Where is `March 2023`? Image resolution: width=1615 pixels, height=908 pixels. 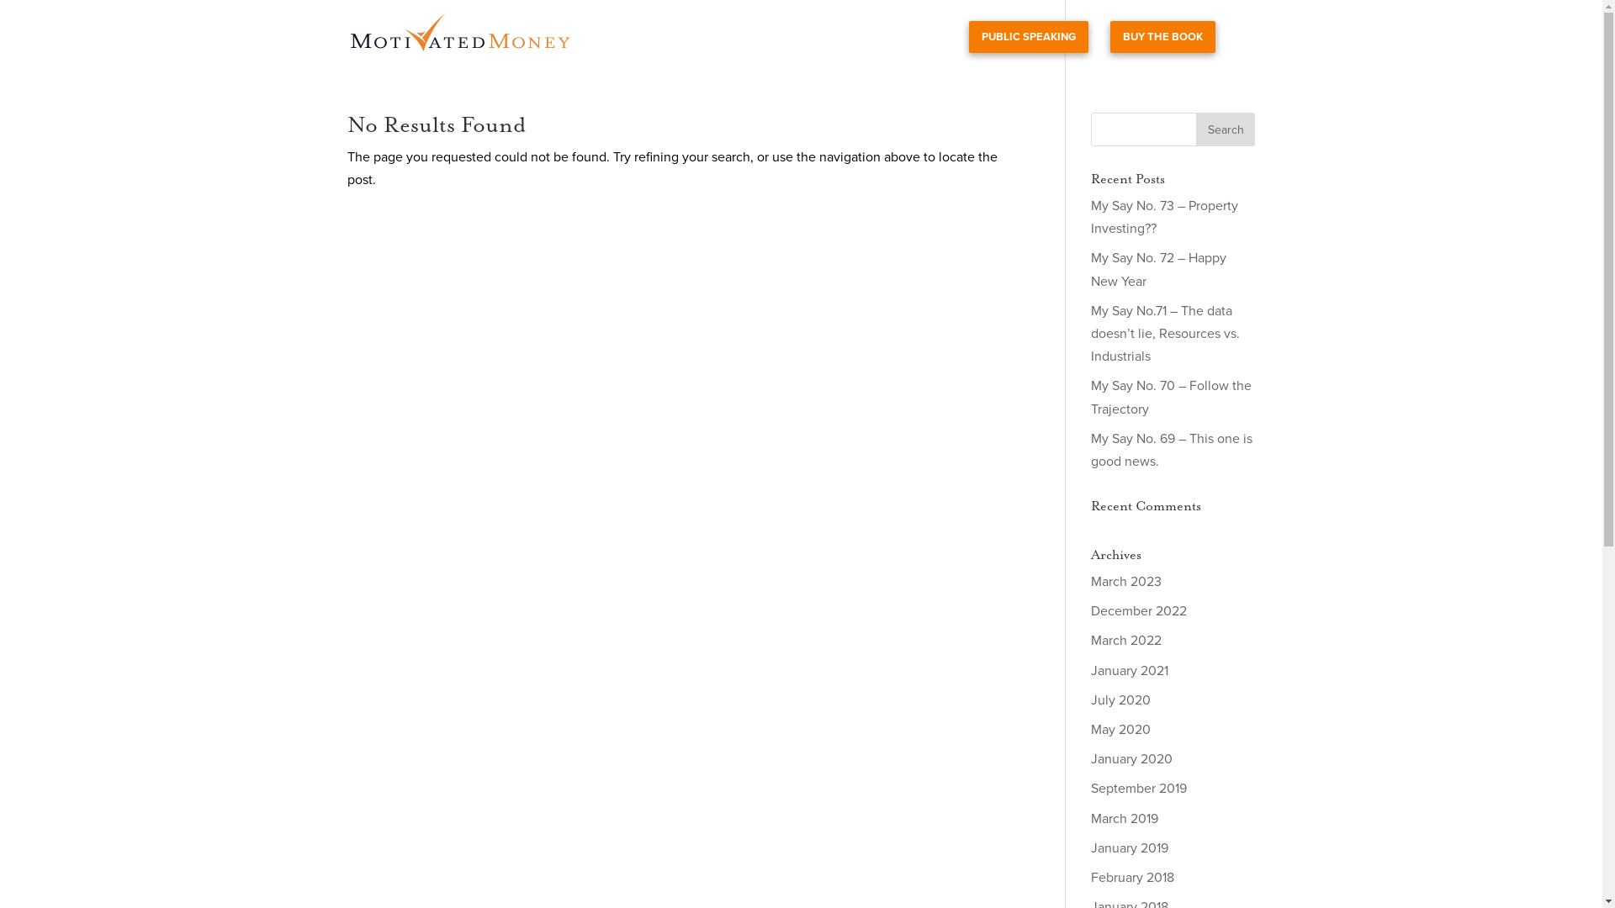 March 2023 is located at coordinates (1126, 582).